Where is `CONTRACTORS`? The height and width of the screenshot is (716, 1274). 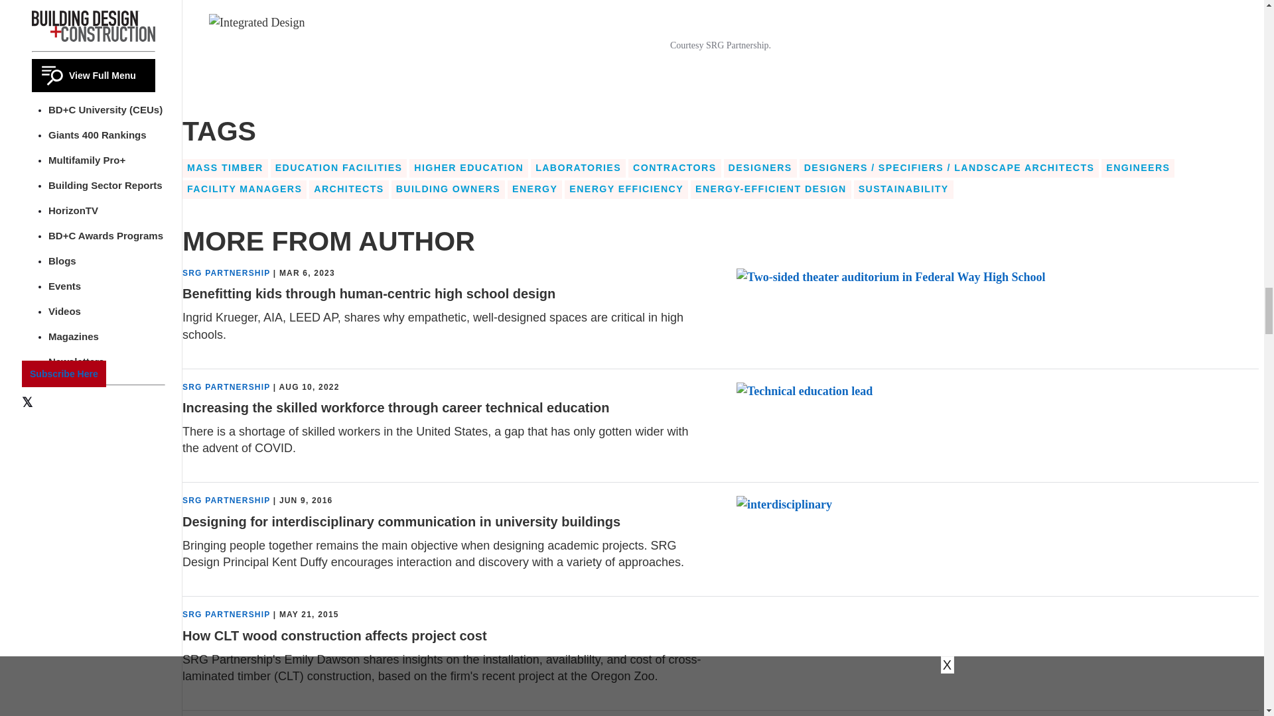 CONTRACTORS is located at coordinates (674, 168).